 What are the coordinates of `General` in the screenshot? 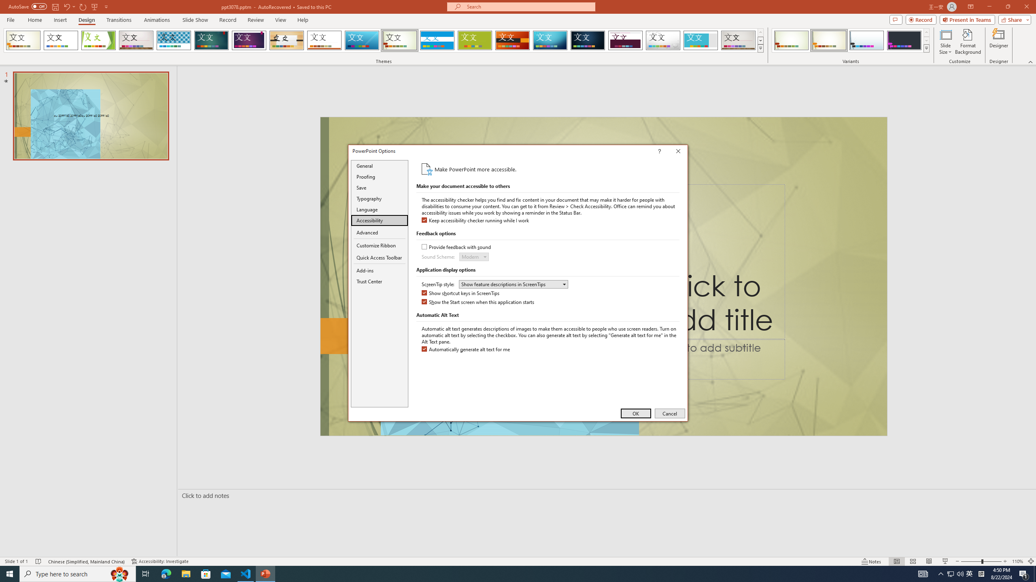 It's located at (380, 166).